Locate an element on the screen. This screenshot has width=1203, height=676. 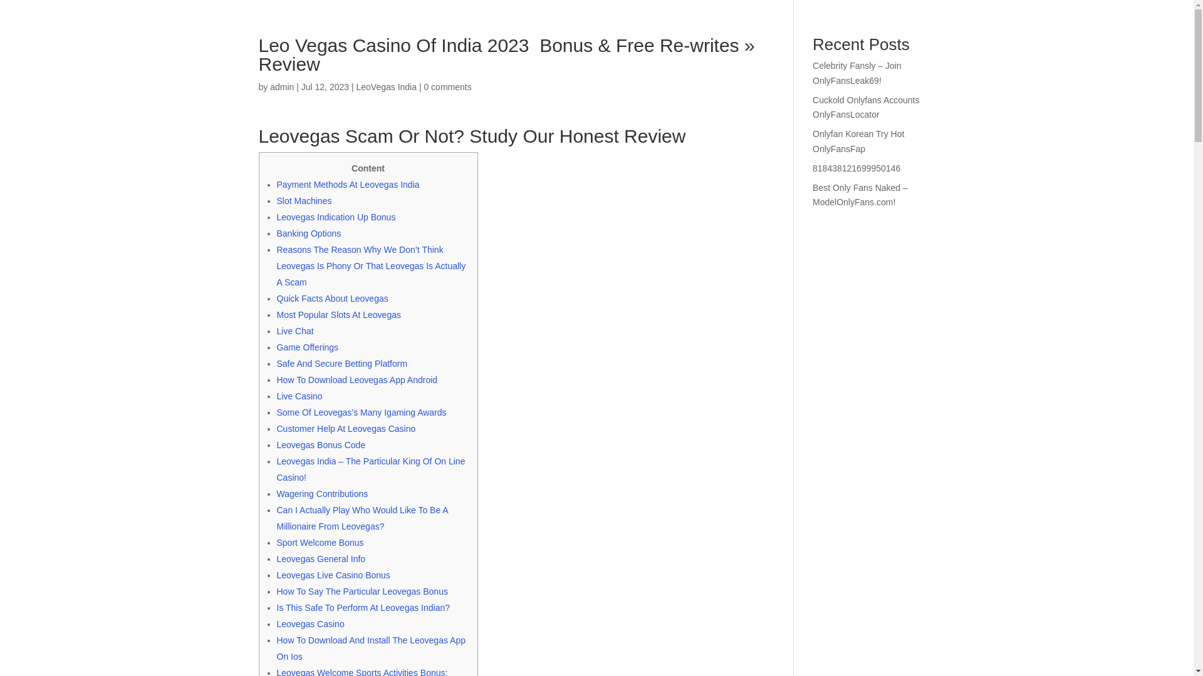
admin is located at coordinates (281, 86).